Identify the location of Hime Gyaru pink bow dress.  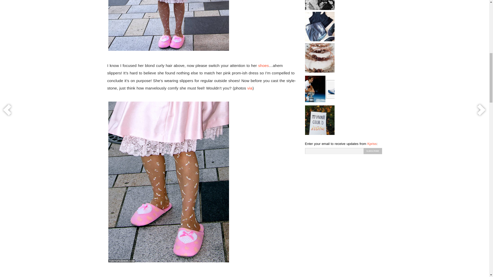
(169, 26).